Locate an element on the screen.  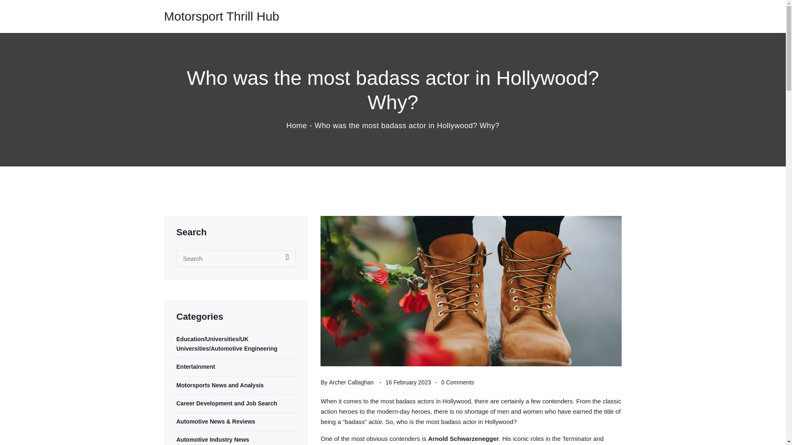
Entertainment is located at coordinates (236, 367).